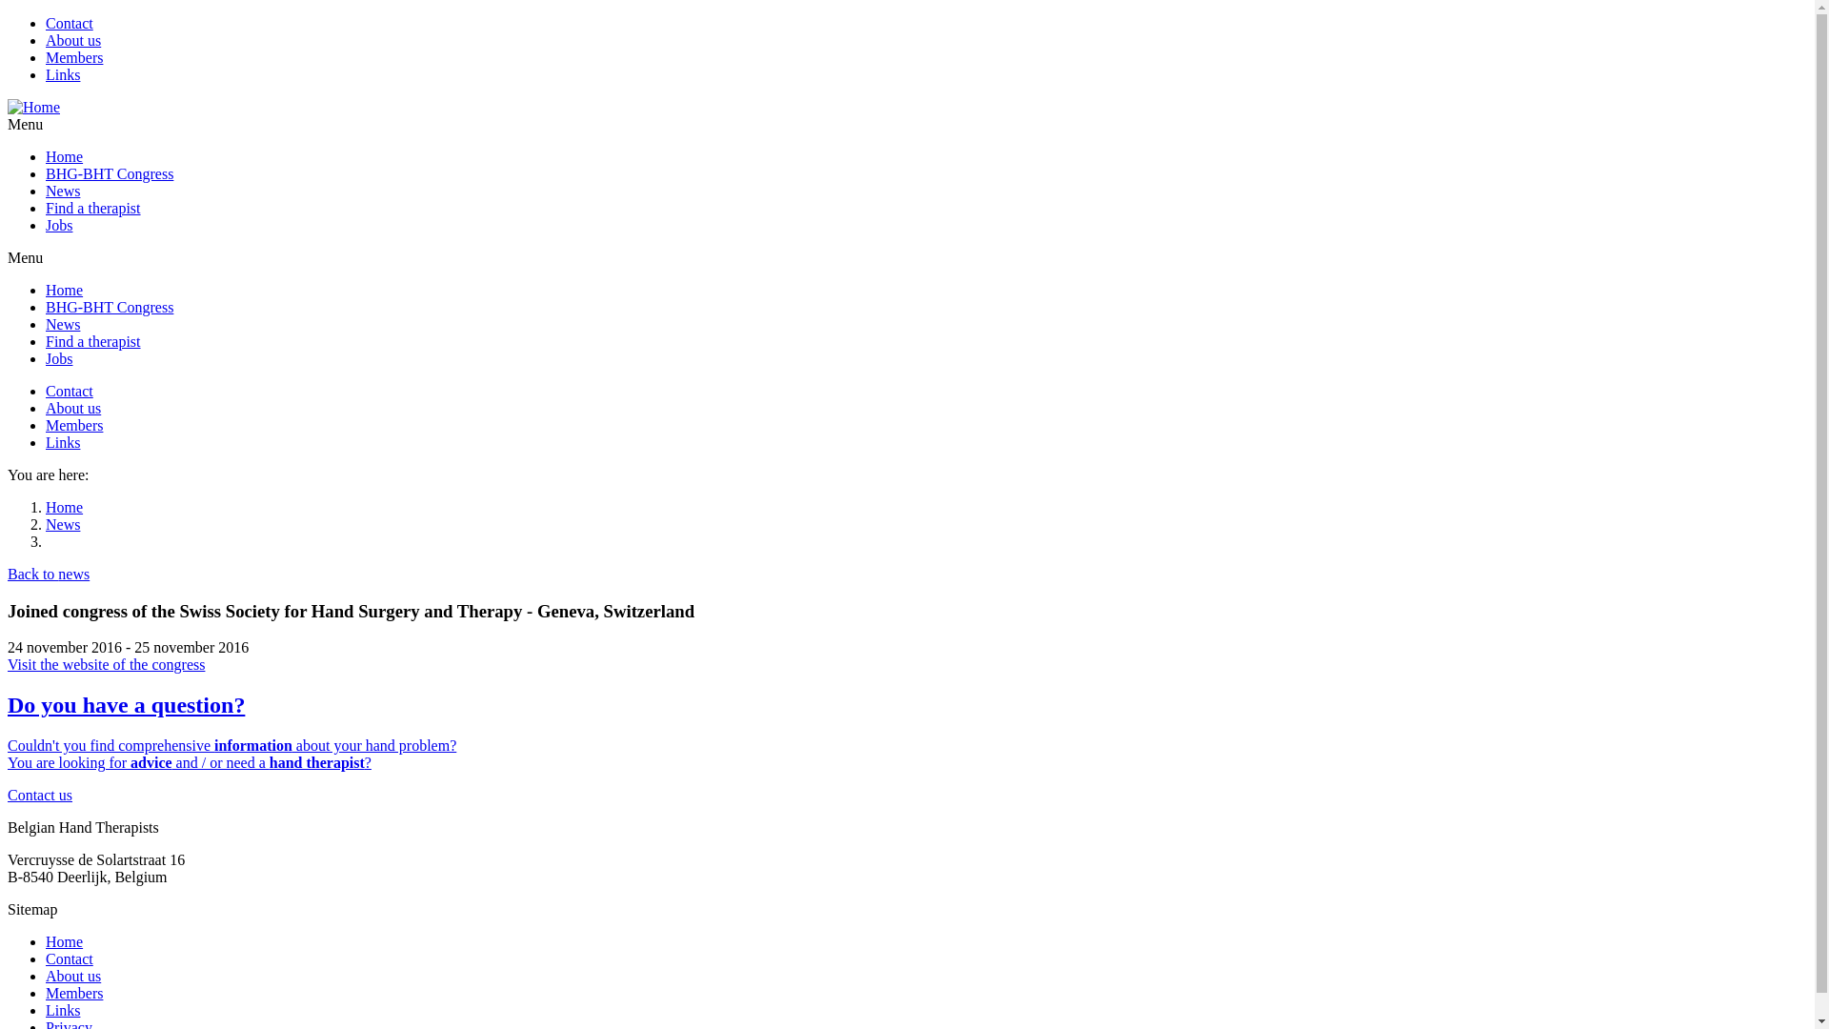  I want to click on Contact, so click(70, 391).